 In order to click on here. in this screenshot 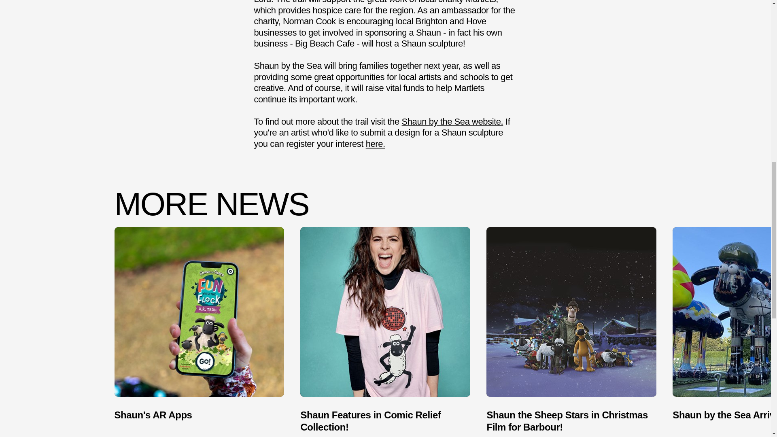, I will do `click(376, 143)`.